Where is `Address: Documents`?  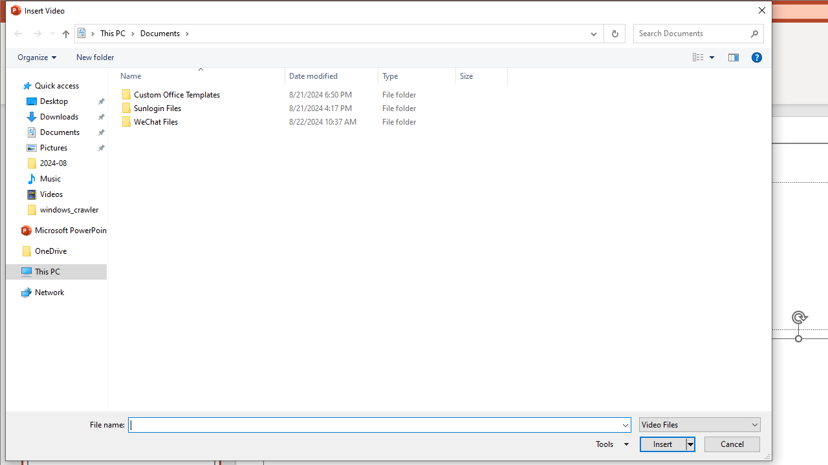
Address: Documents is located at coordinates (329, 33).